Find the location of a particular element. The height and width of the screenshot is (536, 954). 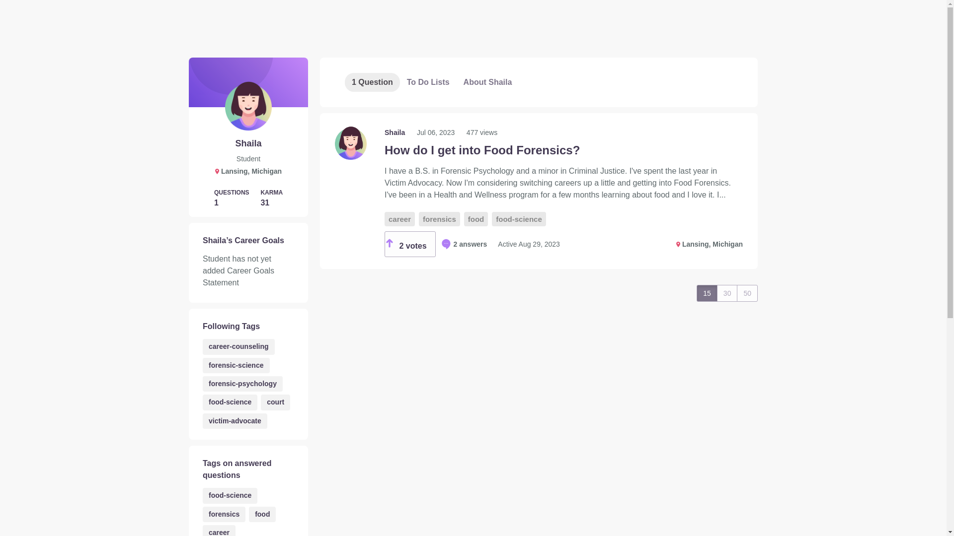

See Career Questions tagged 'Food Science' is located at coordinates (230, 495).